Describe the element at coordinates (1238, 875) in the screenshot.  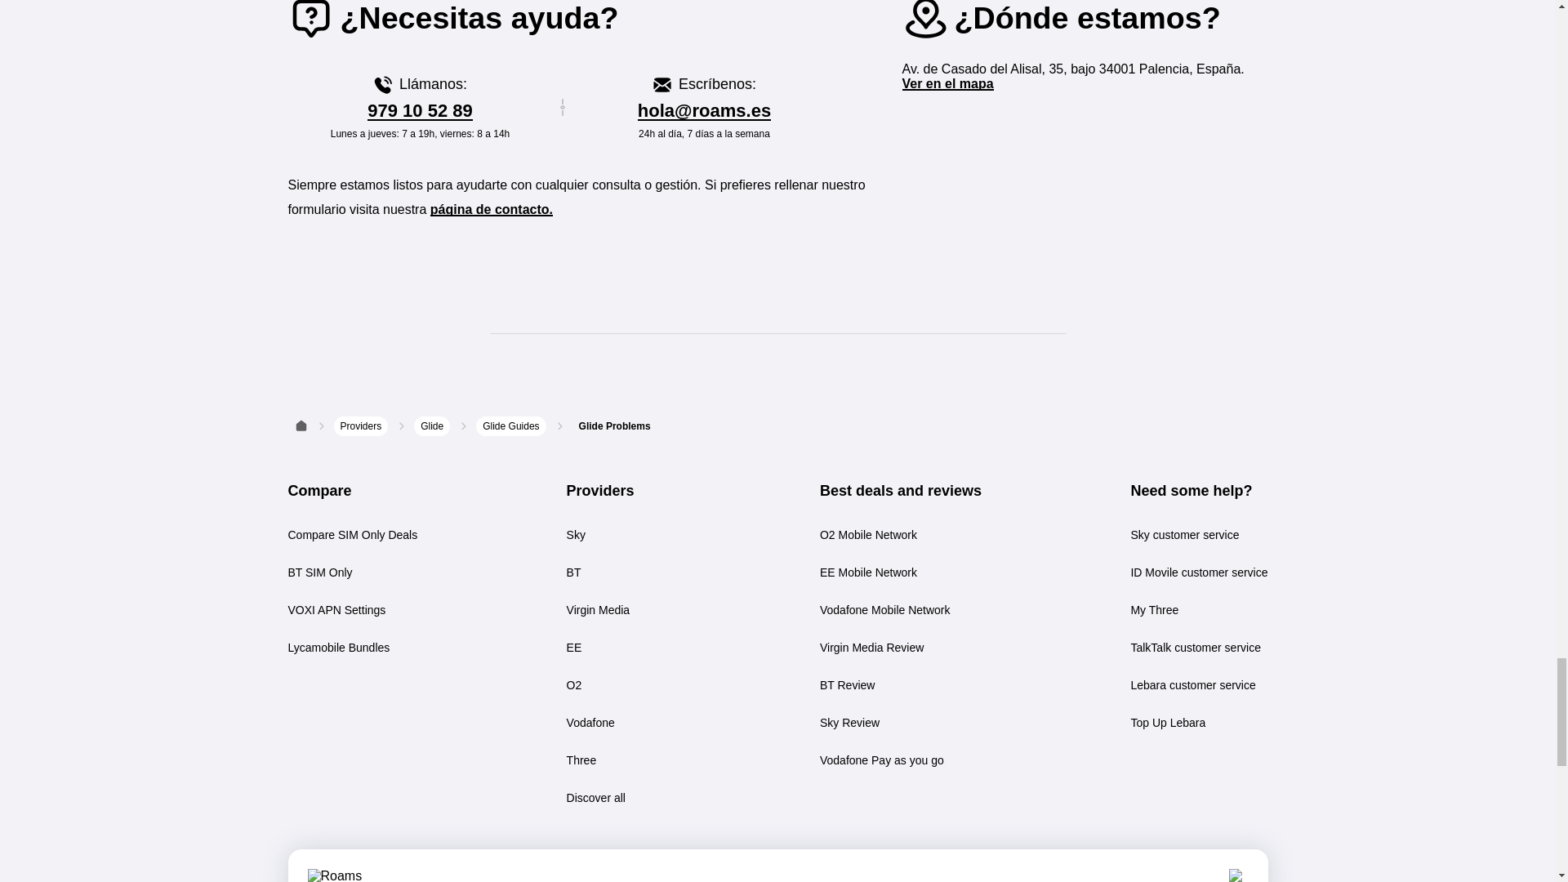
I see `Google Logo` at that location.